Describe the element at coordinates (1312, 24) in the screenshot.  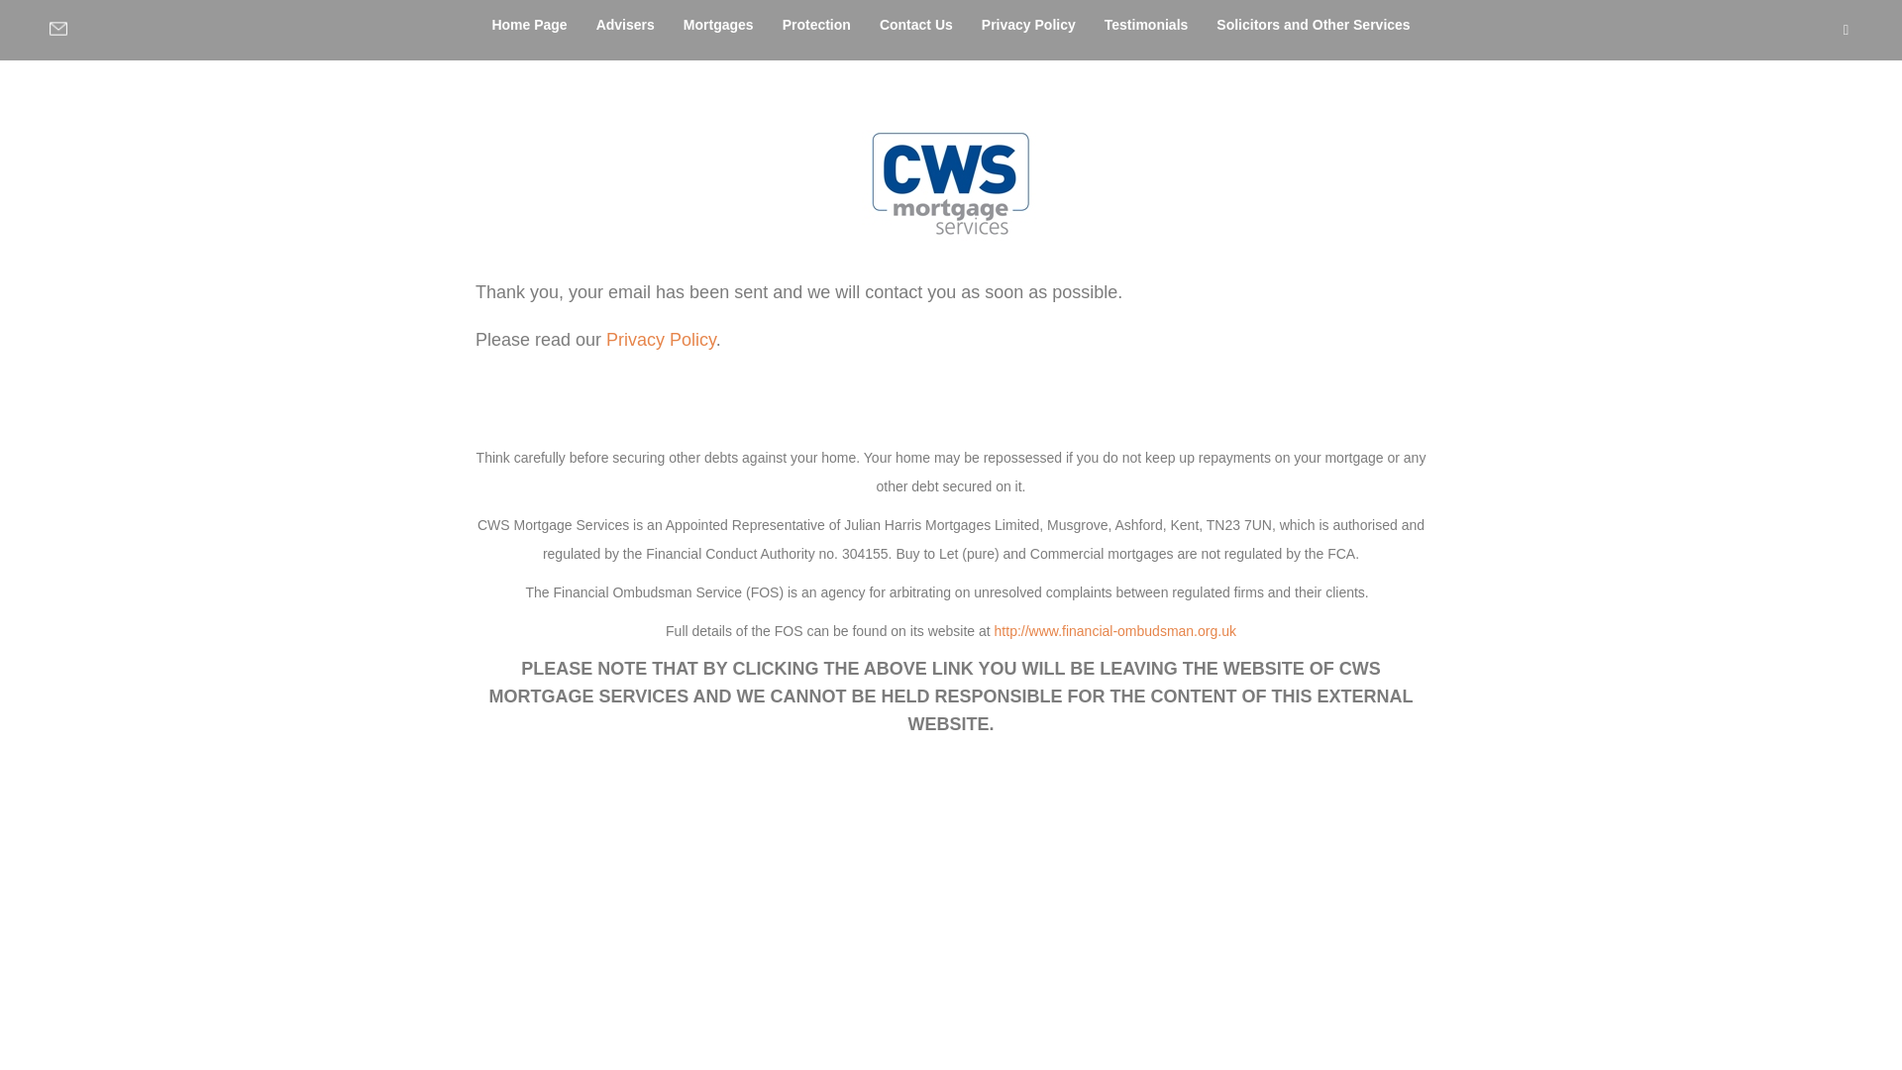
I see `Solicitors and Other Services` at that location.